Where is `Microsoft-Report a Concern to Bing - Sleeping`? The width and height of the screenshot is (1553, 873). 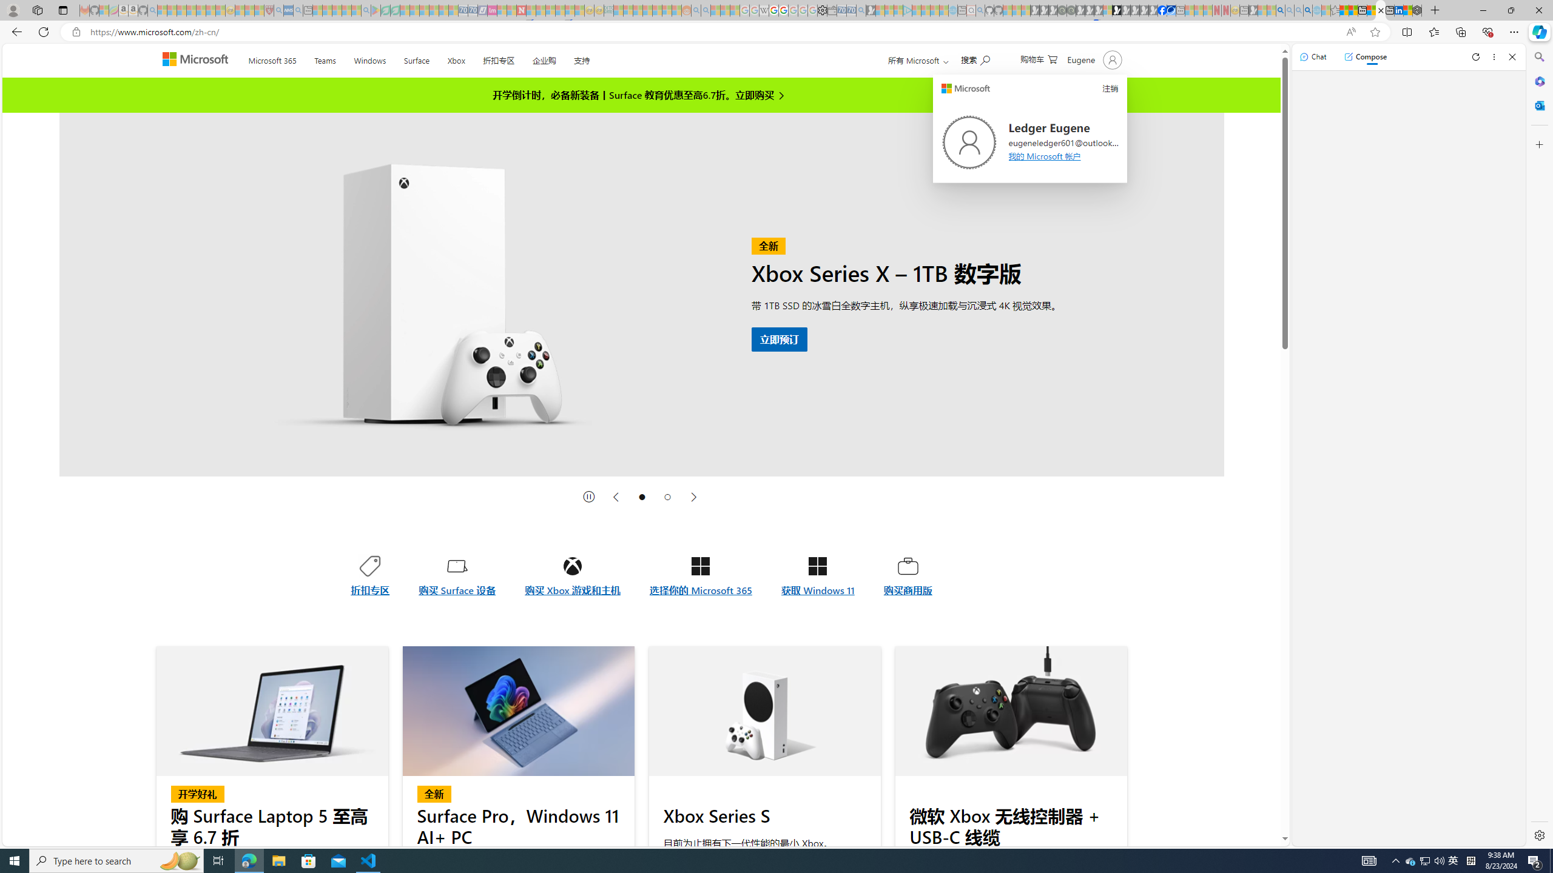 Microsoft-Report a Concern to Bing - Sleeping is located at coordinates (104, 10).